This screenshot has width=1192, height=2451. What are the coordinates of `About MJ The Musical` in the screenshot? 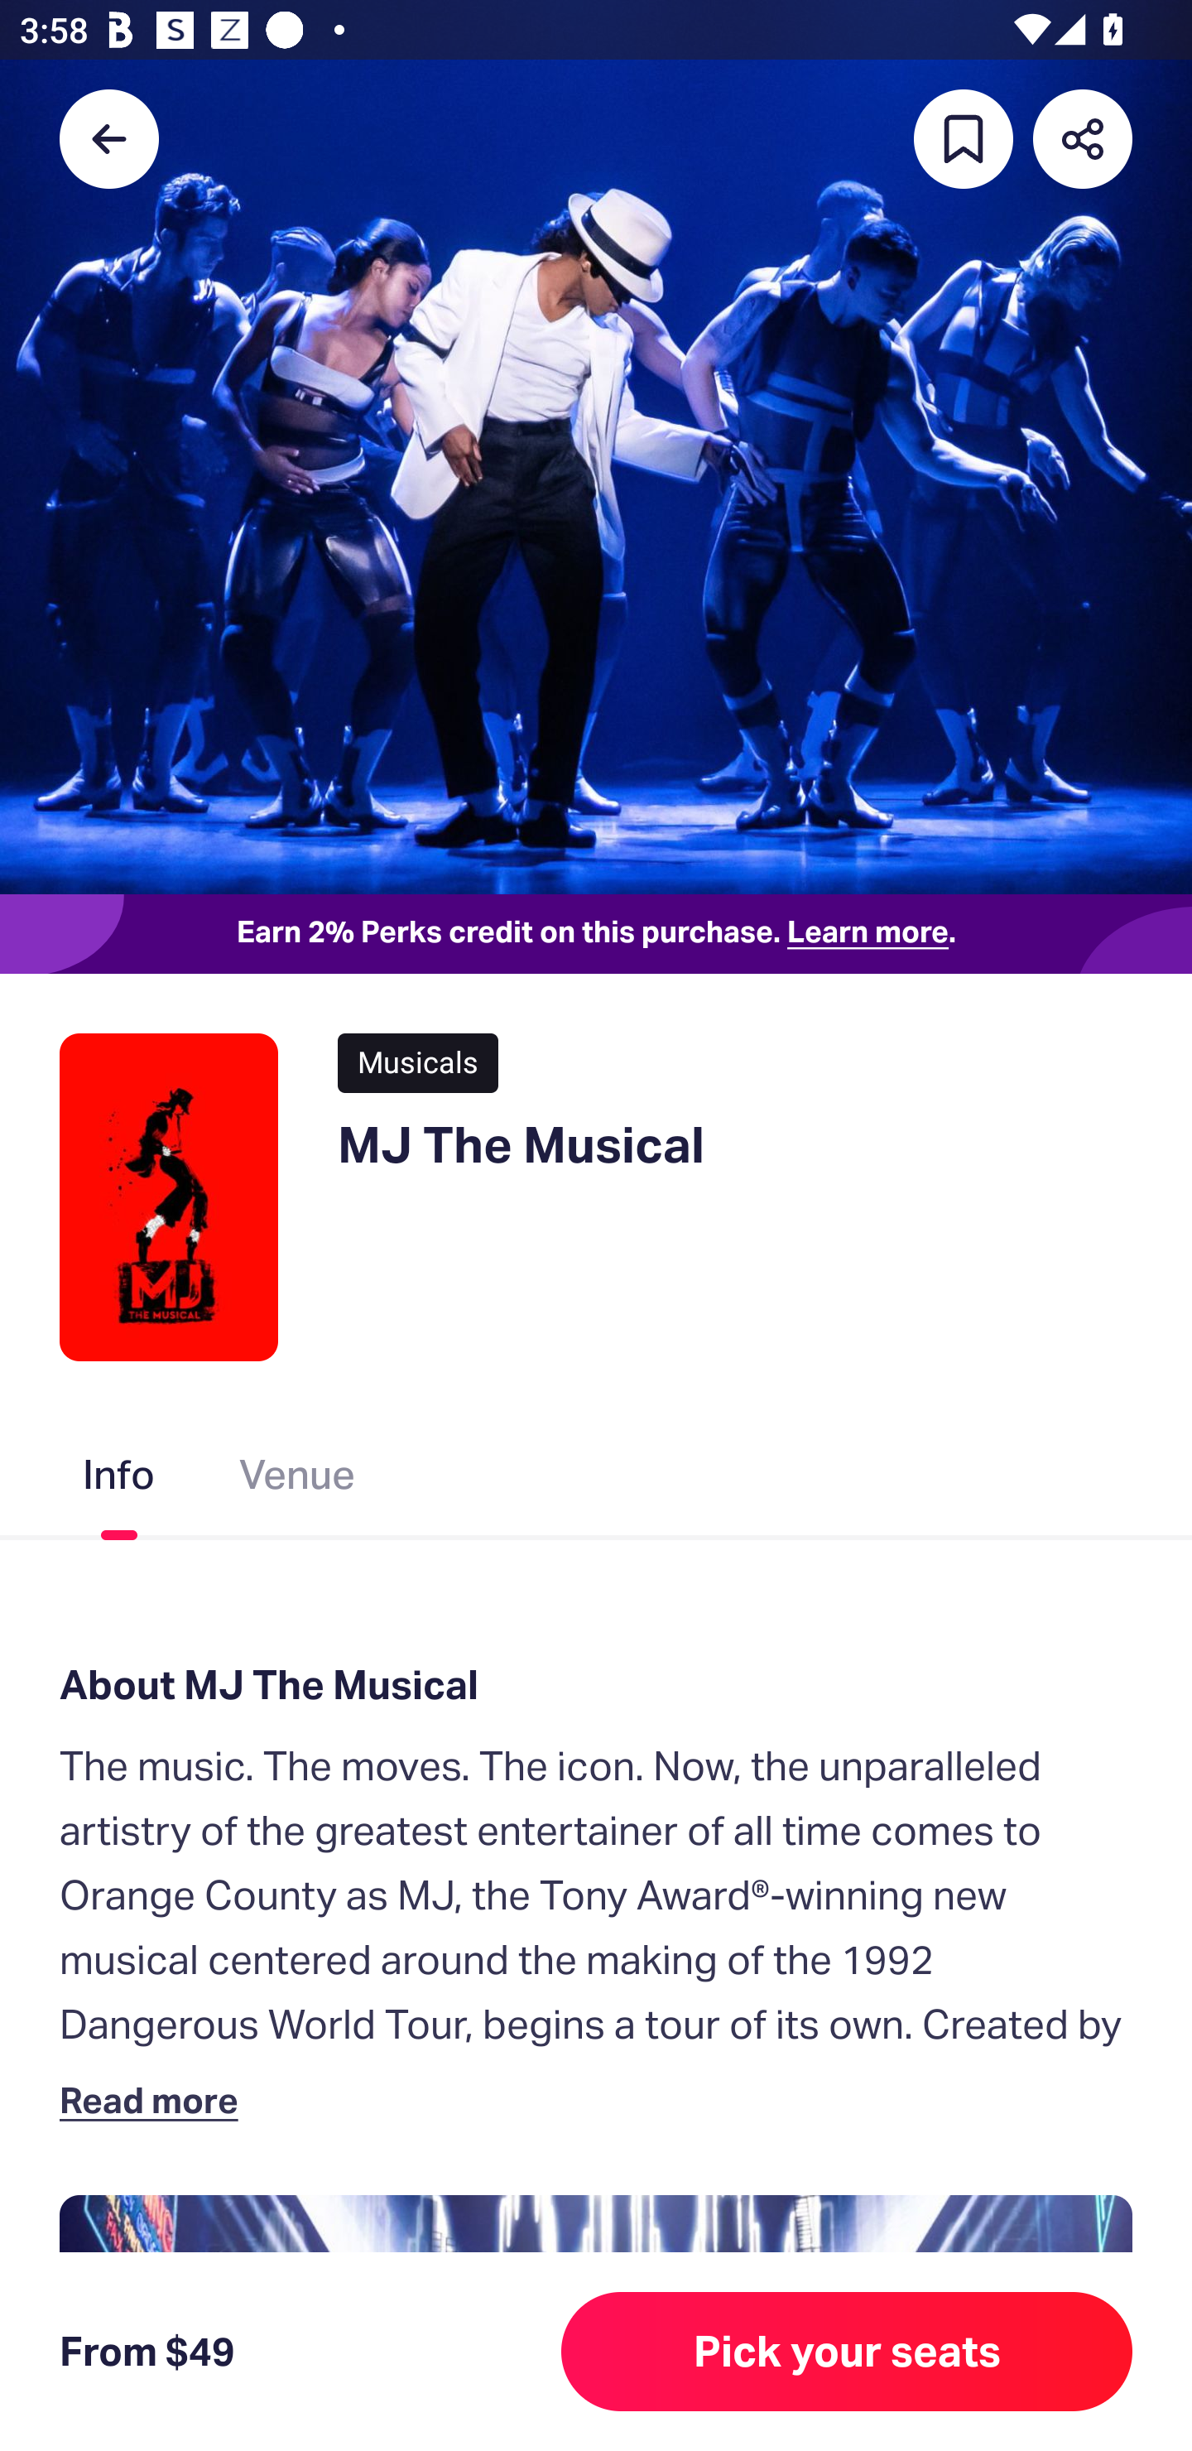 It's located at (596, 1684).